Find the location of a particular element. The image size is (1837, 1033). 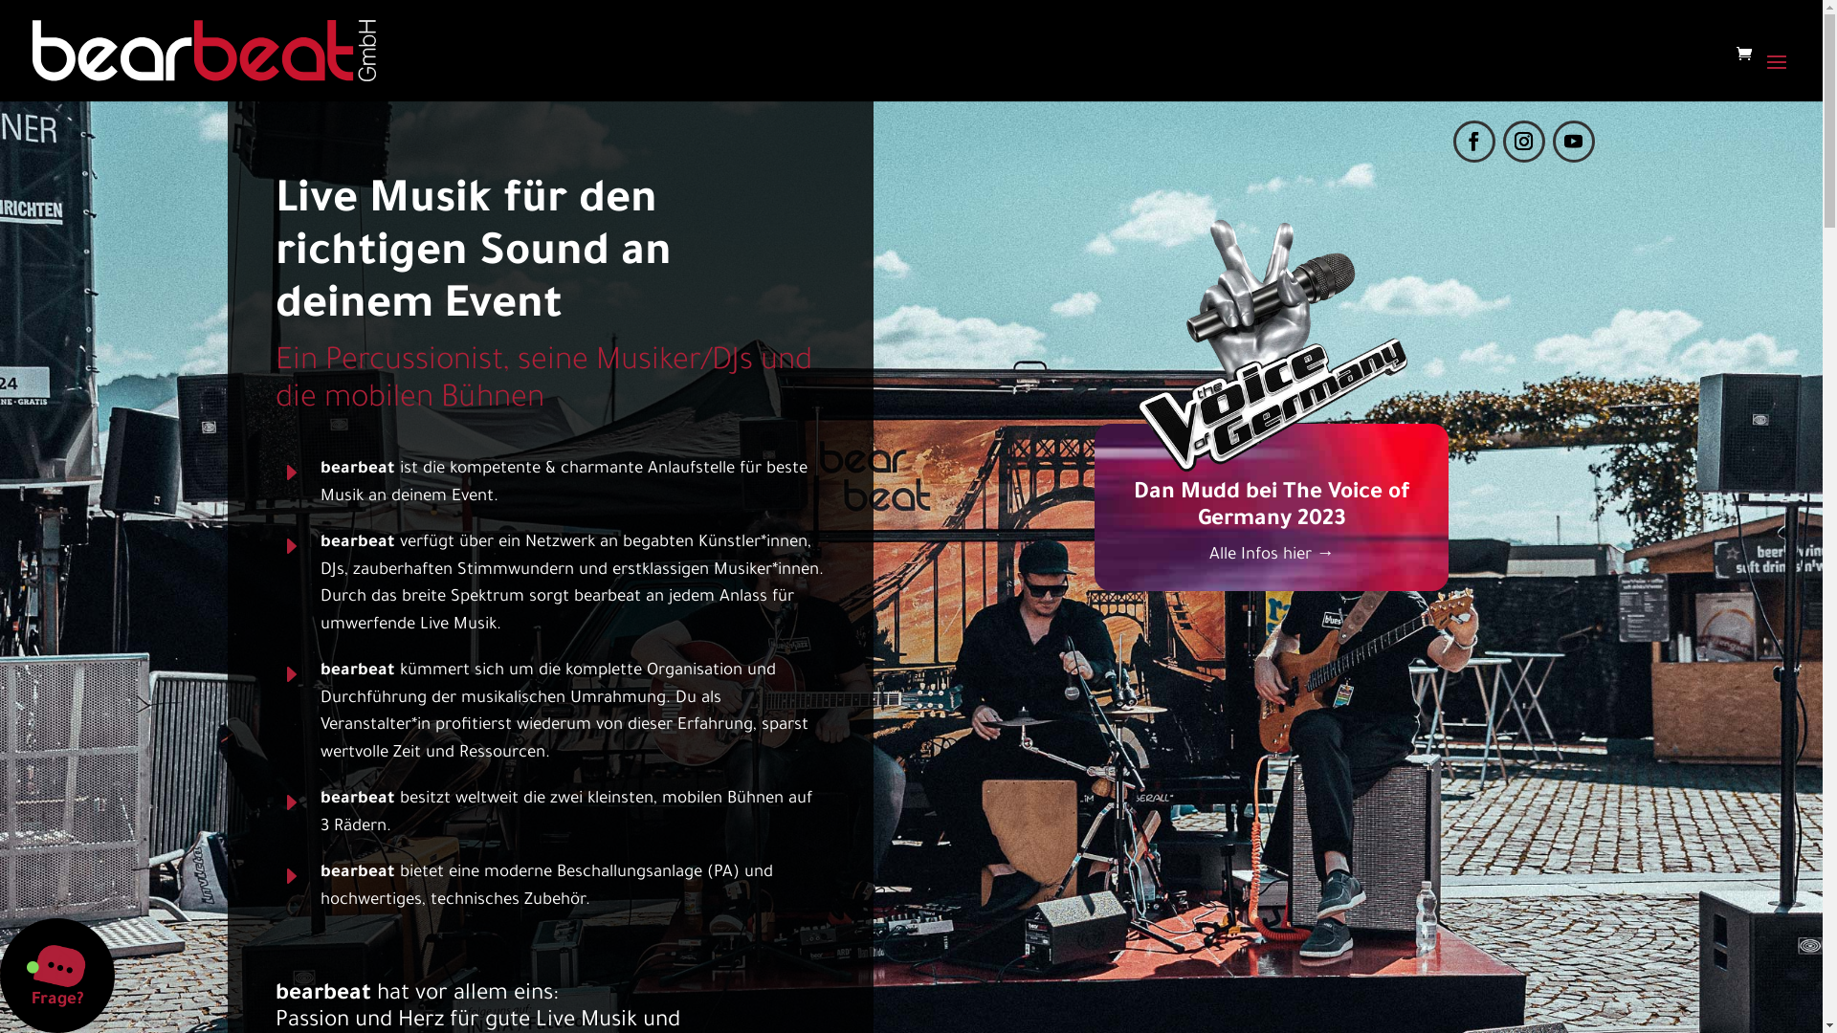

Folge auf Facebook is located at coordinates (1474, 142).